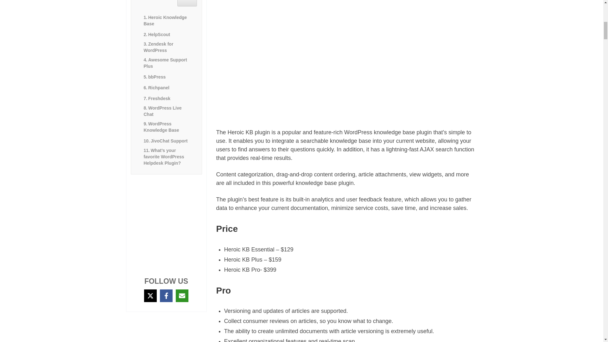 This screenshot has width=608, height=342. Describe the element at coordinates (155, 34) in the screenshot. I see `HelpScout` at that location.